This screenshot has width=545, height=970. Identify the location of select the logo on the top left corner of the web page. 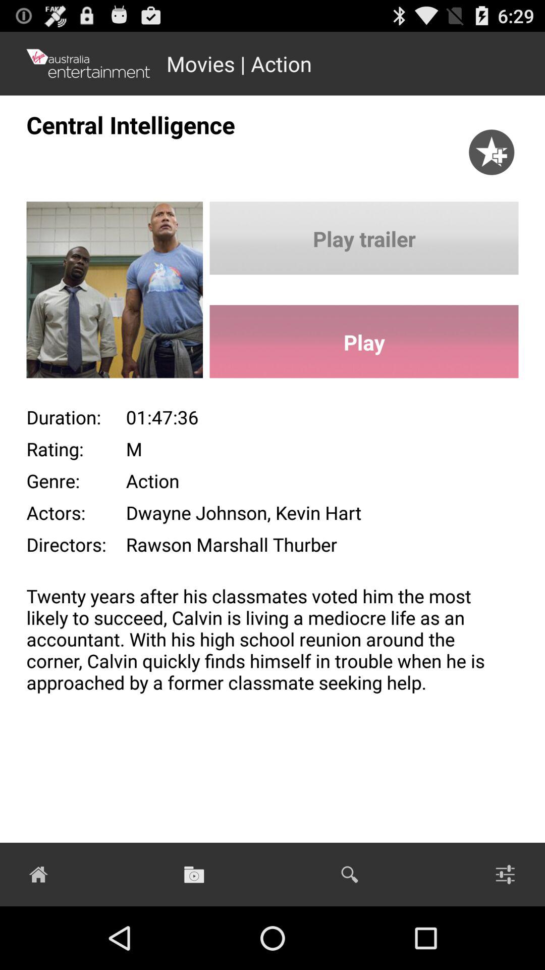
(89, 64).